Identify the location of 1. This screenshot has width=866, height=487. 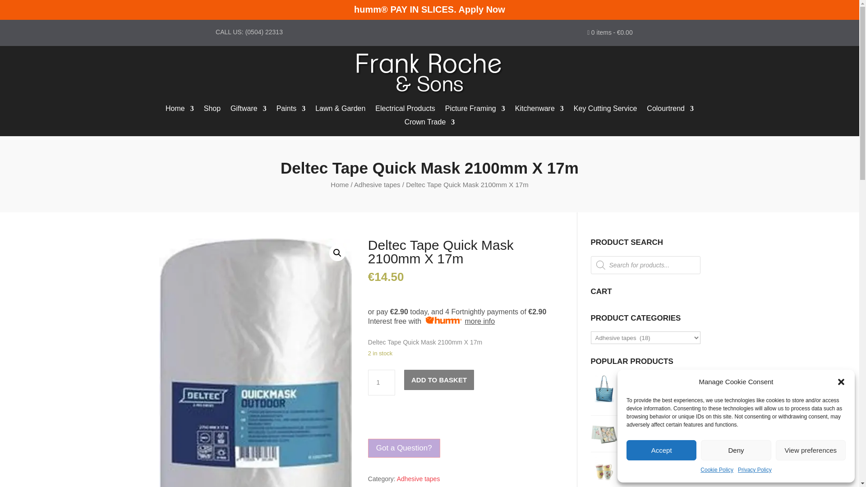
(382, 382).